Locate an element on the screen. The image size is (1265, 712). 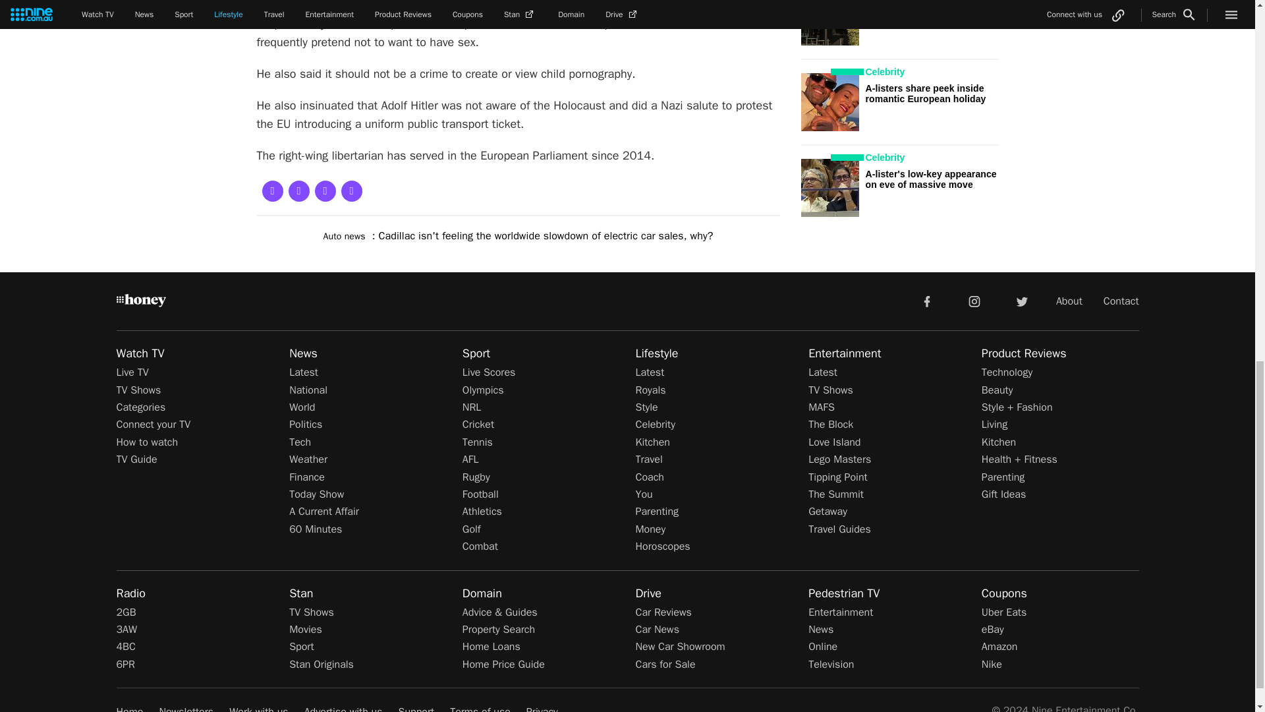
Contact is located at coordinates (1121, 301).